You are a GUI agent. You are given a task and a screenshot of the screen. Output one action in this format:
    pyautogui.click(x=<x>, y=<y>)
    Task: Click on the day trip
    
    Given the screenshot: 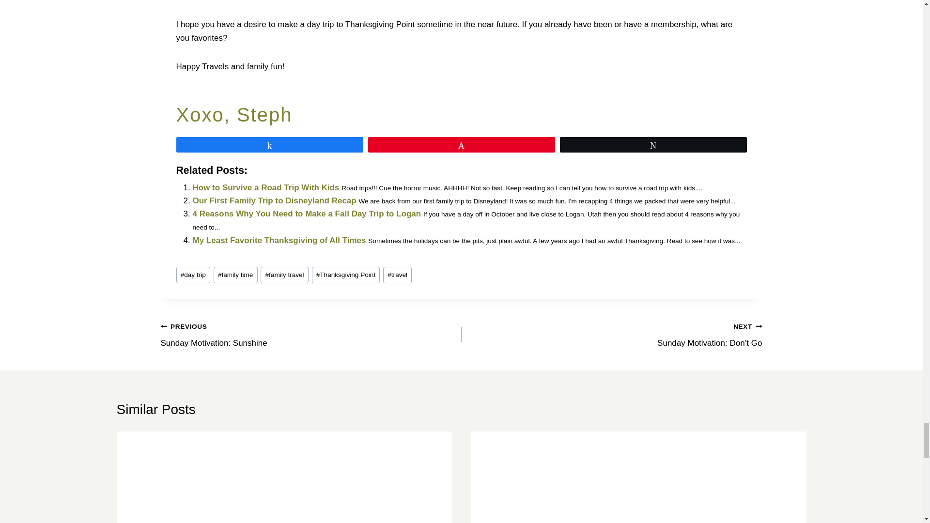 What is the action you would take?
    pyautogui.click(x=193, y=275)
    